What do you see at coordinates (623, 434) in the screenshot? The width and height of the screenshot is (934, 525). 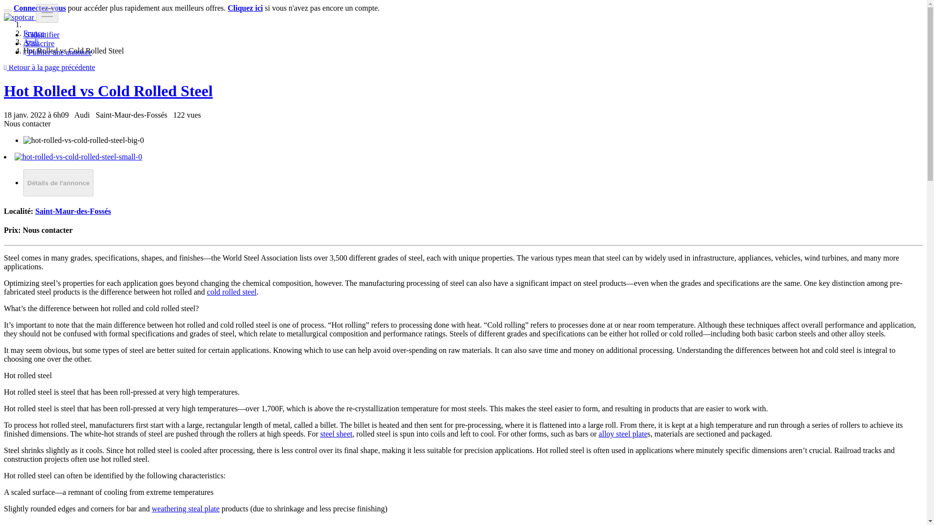 I see `alloy steel plate` at bounding box center [623, 434].